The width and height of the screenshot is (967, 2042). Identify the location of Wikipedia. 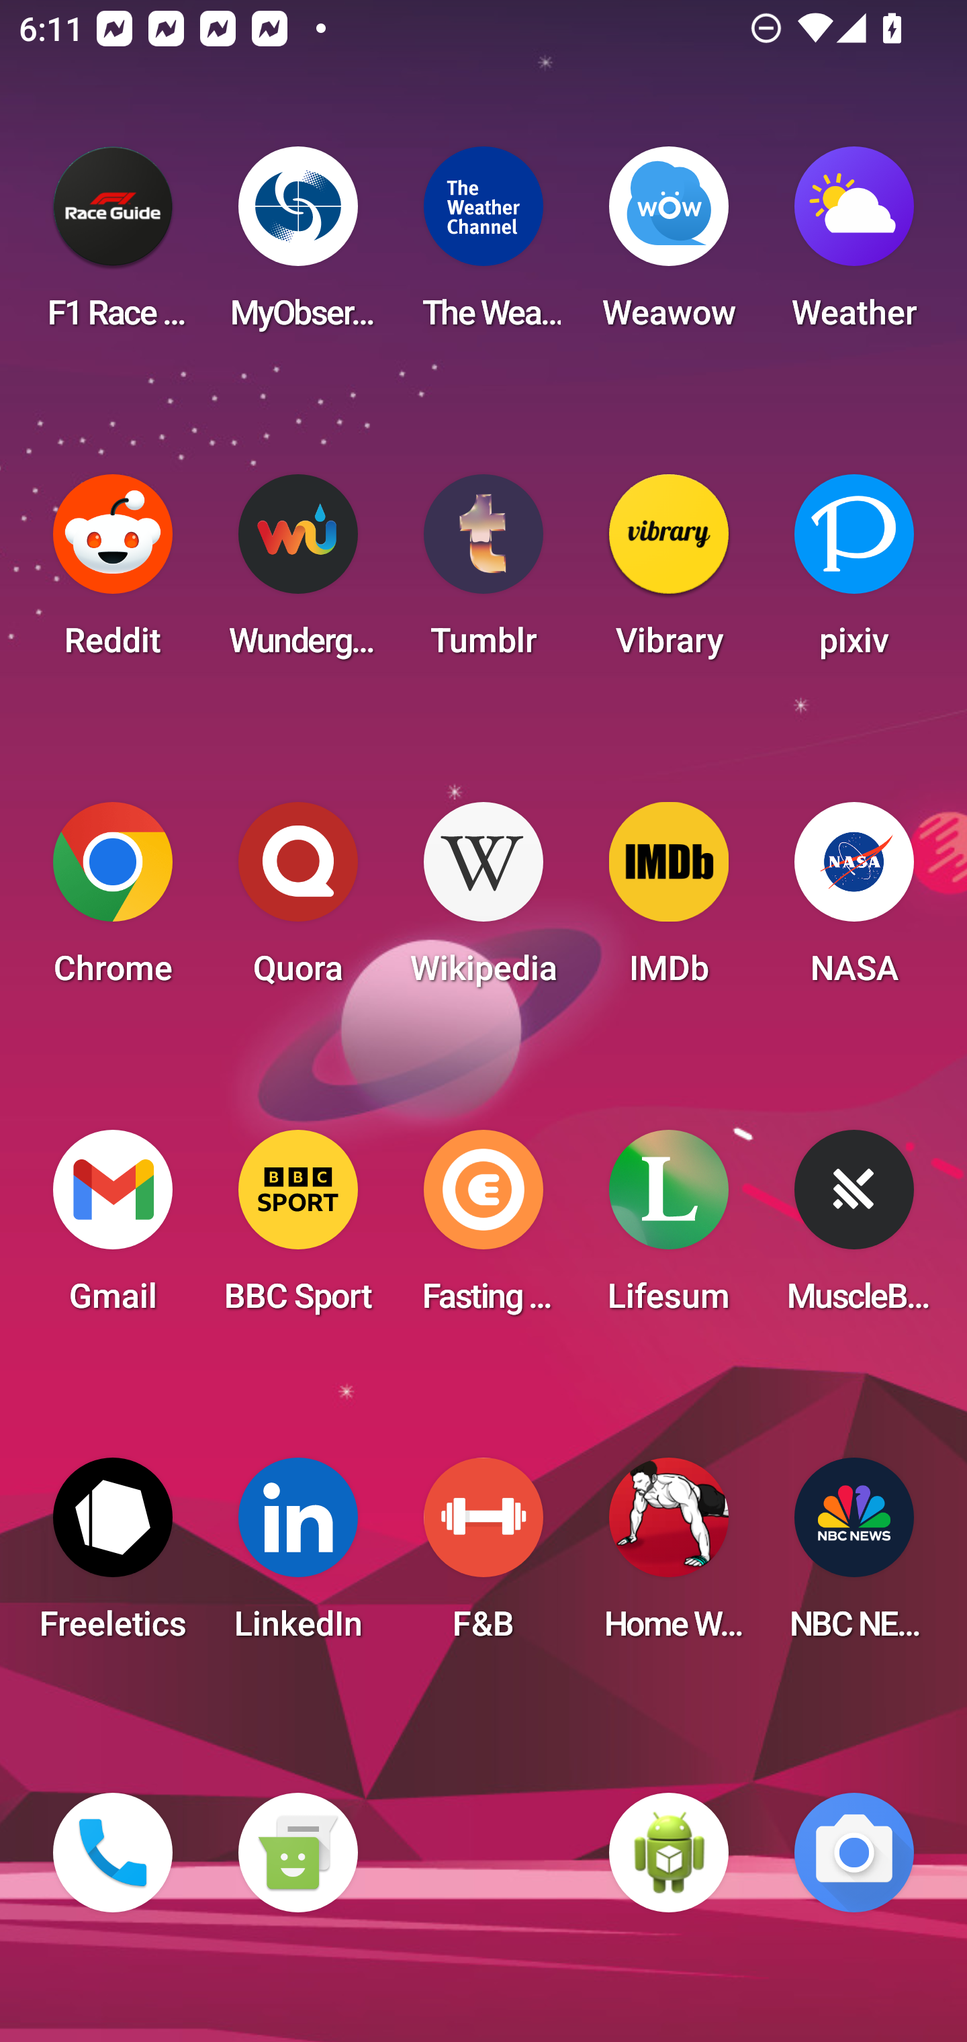
(483, 901).